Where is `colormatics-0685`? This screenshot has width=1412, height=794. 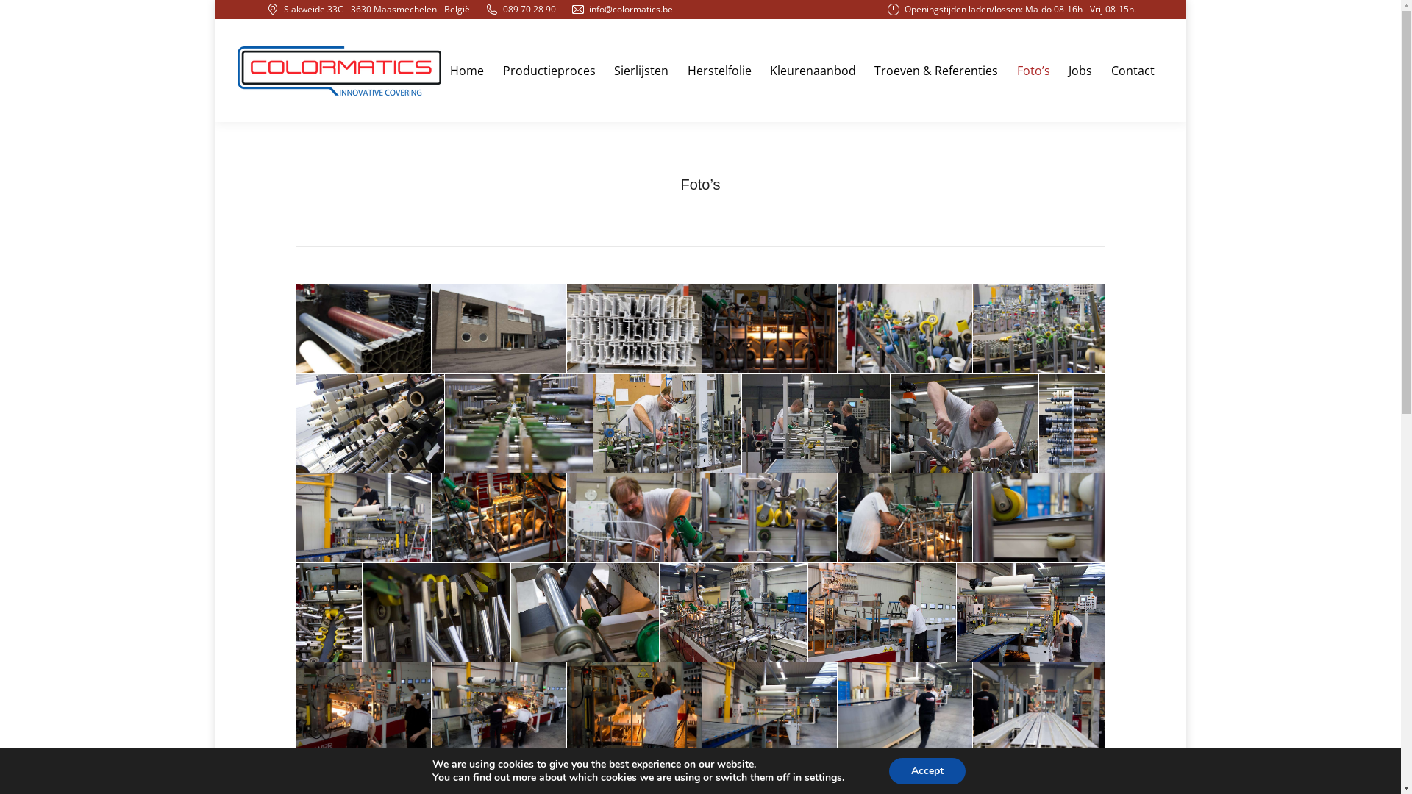
colormatics-0685 is located at coordinates (634, 518).